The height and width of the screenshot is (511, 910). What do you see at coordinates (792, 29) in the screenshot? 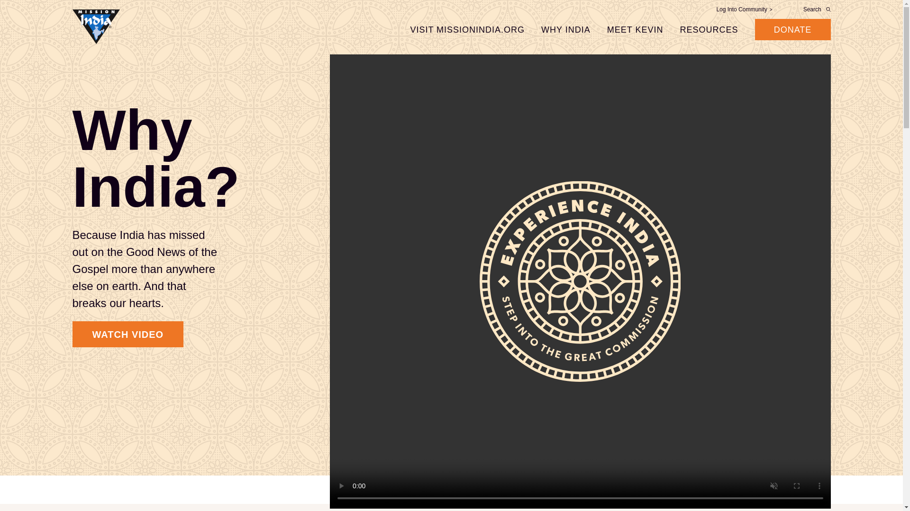
I see `DONATE` at bounding box center [792, 29].